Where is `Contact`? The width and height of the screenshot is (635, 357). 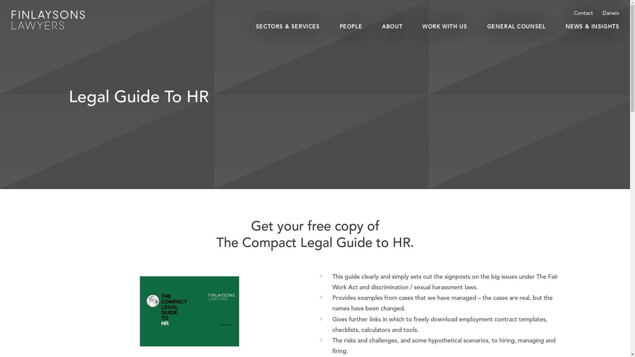
Contact is located at coordinates (587, 14).